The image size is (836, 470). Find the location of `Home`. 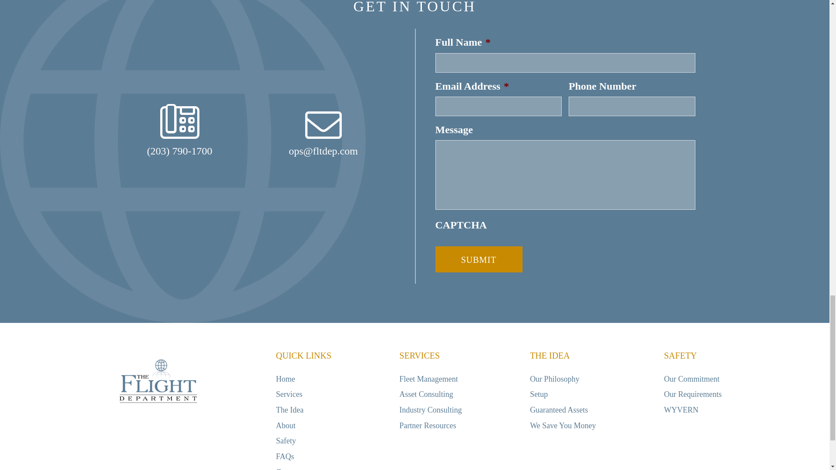

Home is located at coordinates (285, 379).